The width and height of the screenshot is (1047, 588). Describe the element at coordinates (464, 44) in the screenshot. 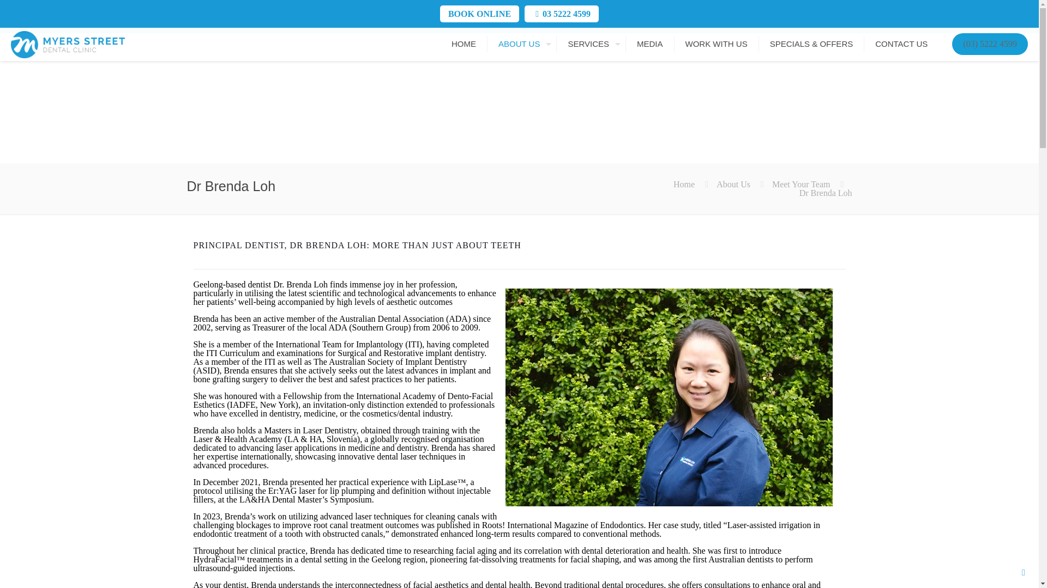

I see `HOME` at that location.